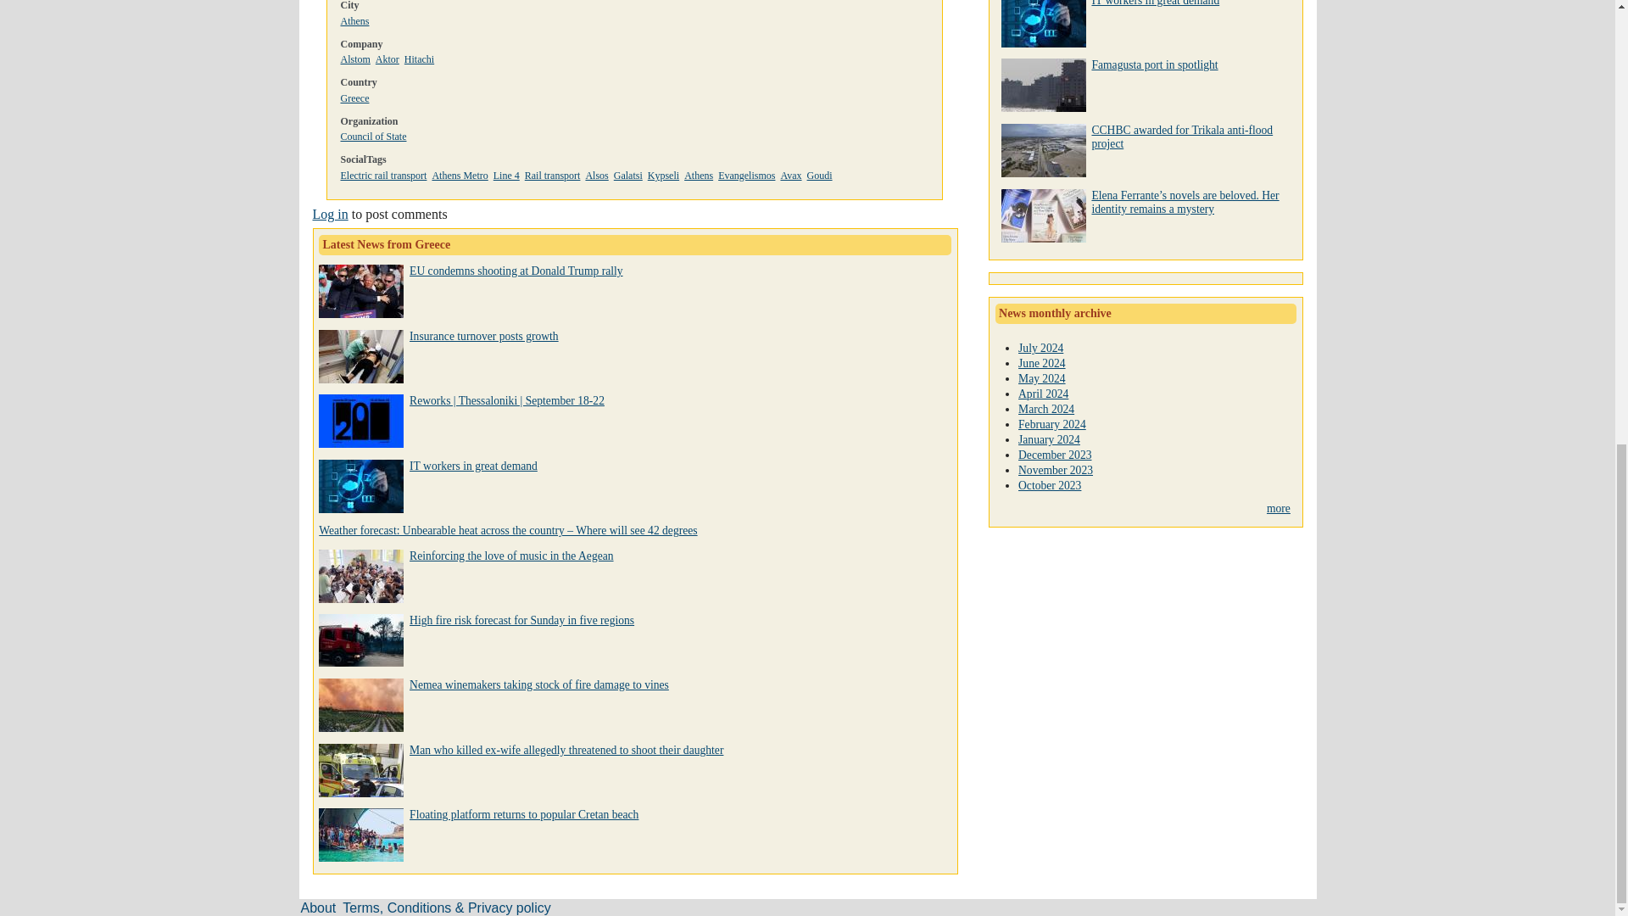 The image size is (1628, 916). What do you see at coordinates (387, 59) in the screenshot?
I see `Aktor` at bounding box center [387, 59].